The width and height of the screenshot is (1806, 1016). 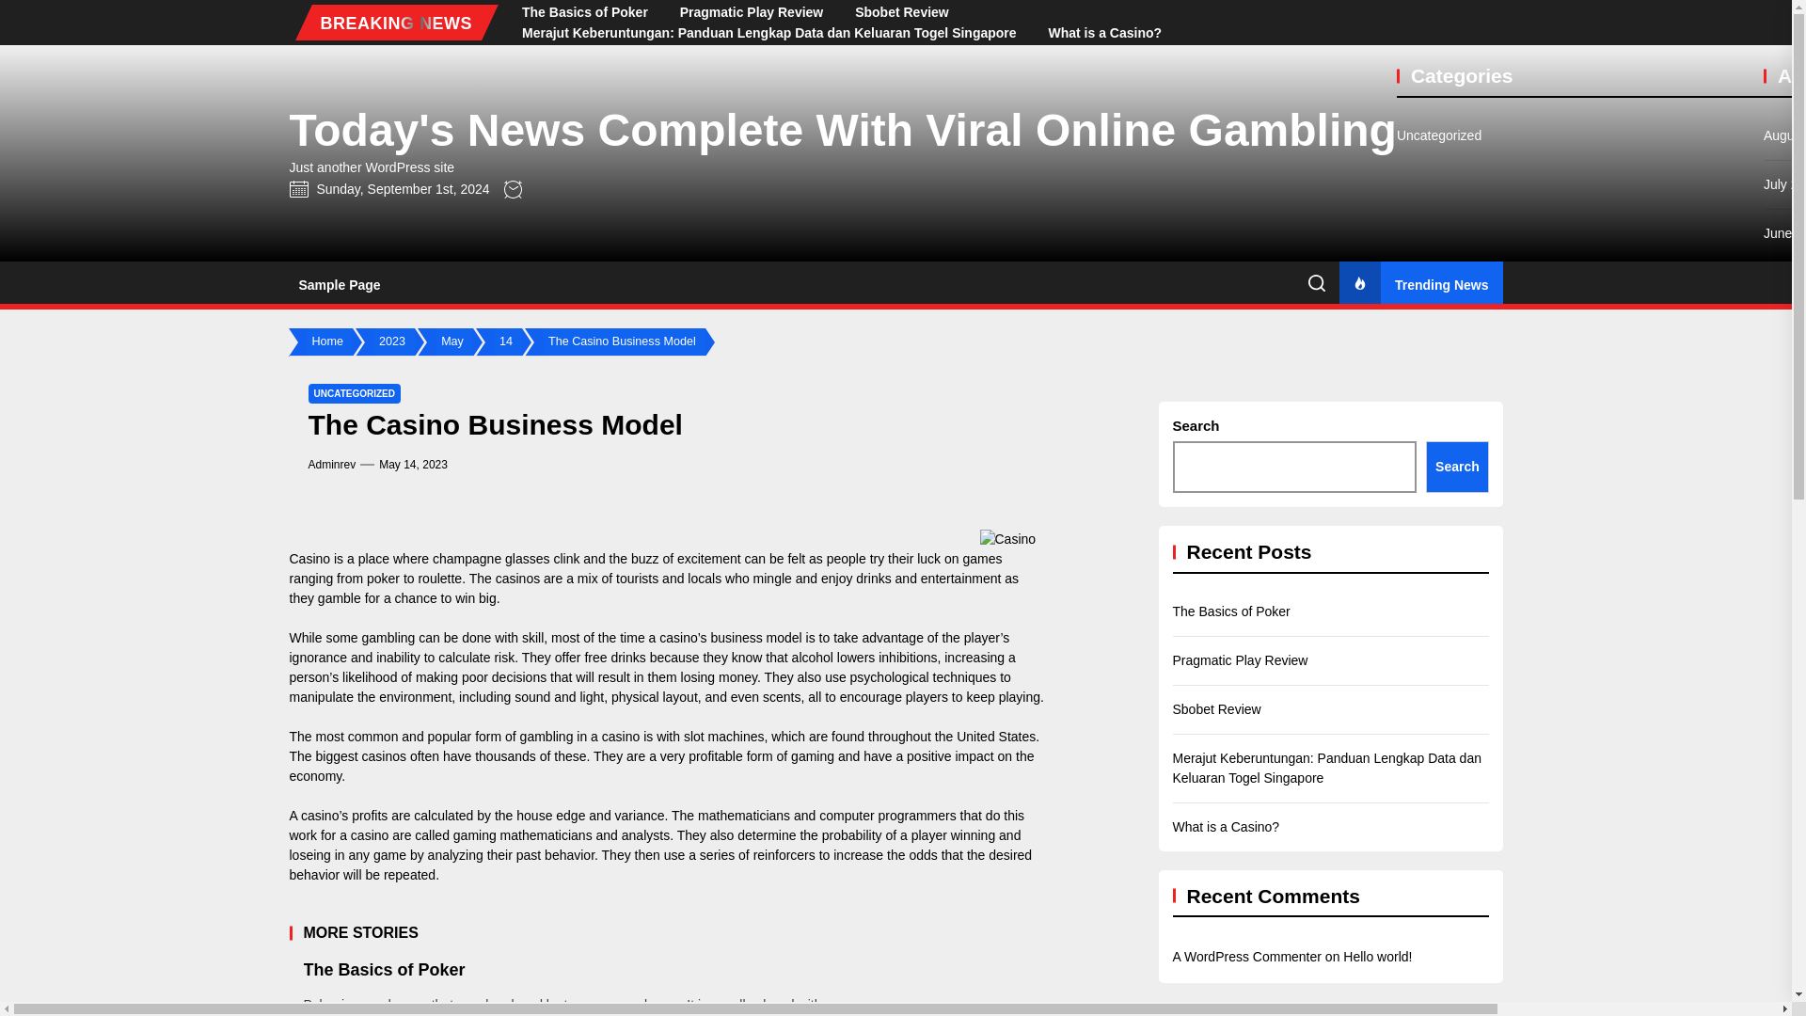 I want to click on Uncategorized, so click(x=1438, y=135).